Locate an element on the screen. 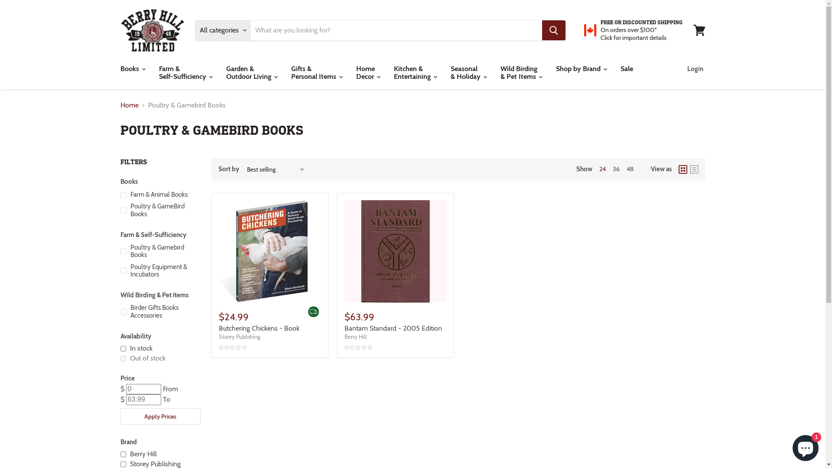 The image size is (832, 468). 24 is located at coordinates (602, 169).